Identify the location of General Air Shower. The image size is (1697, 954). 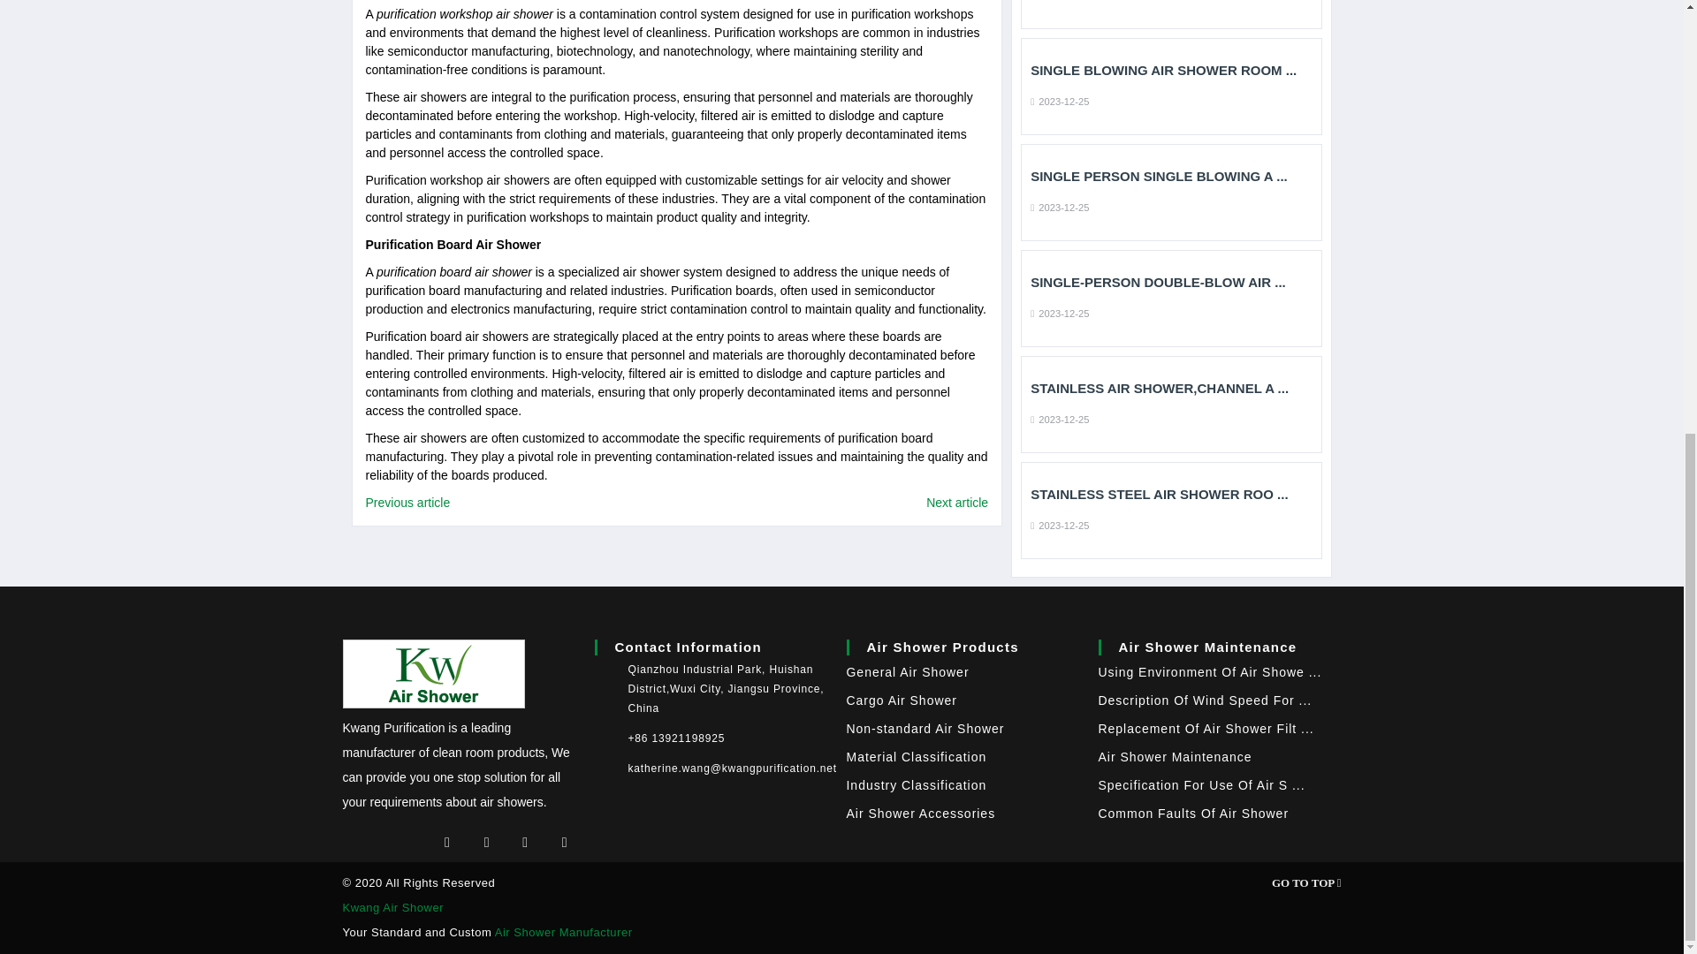
(908, 671).